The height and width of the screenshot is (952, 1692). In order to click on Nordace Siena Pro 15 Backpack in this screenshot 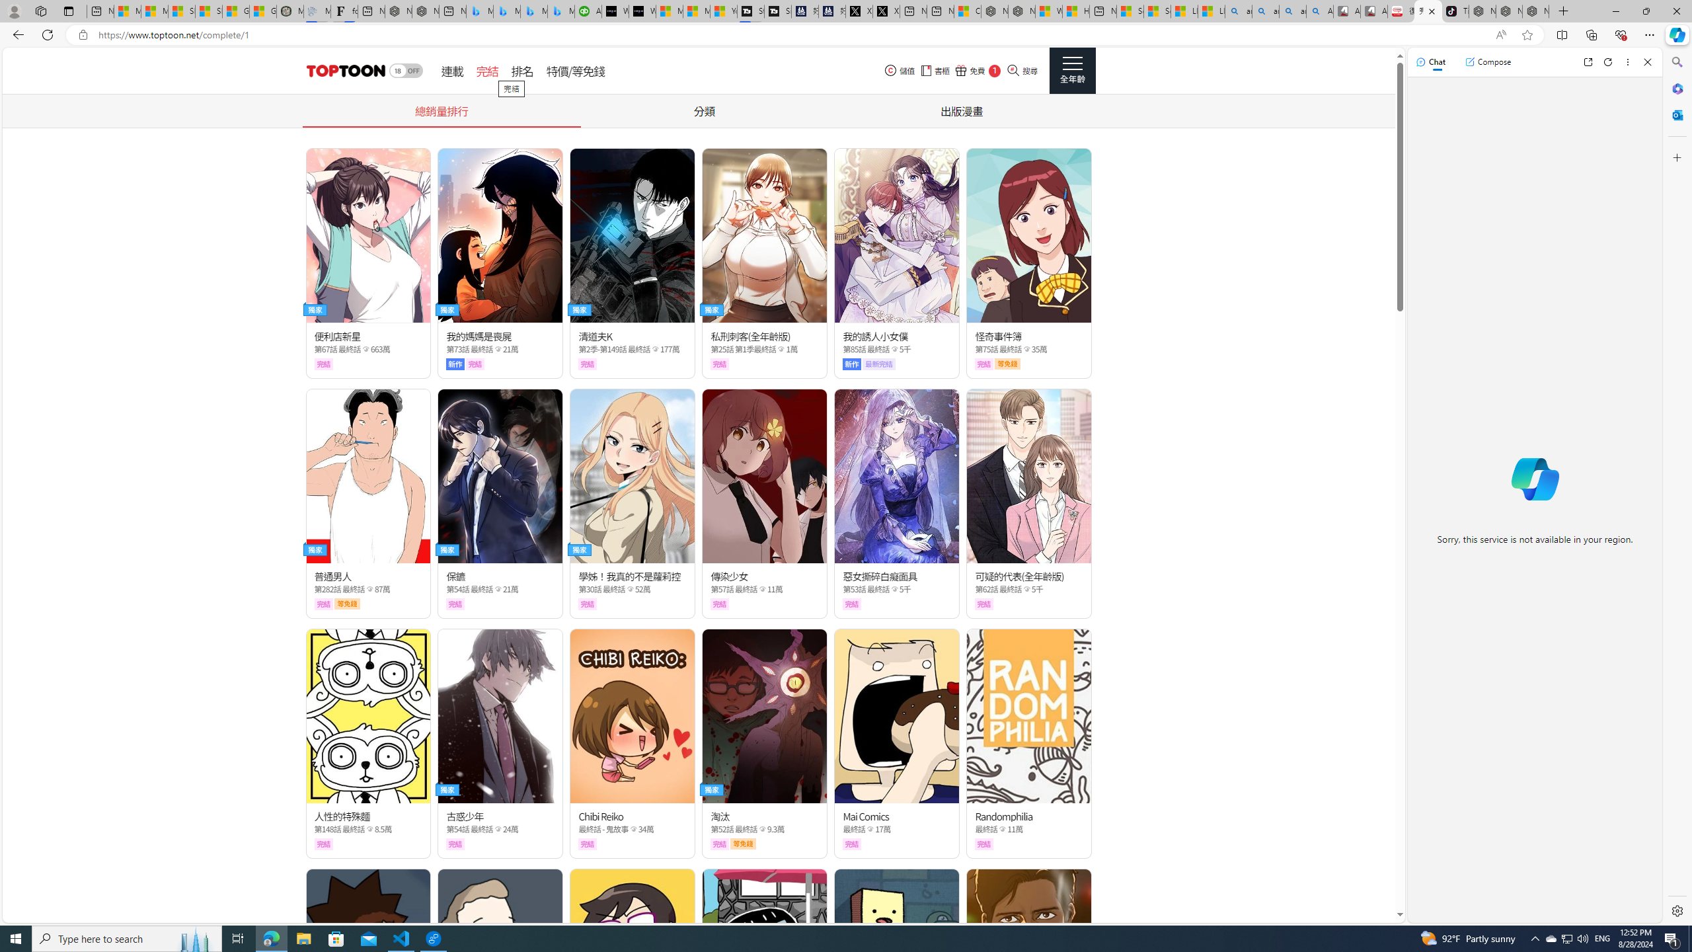, I will do `click(1509, 11)`.